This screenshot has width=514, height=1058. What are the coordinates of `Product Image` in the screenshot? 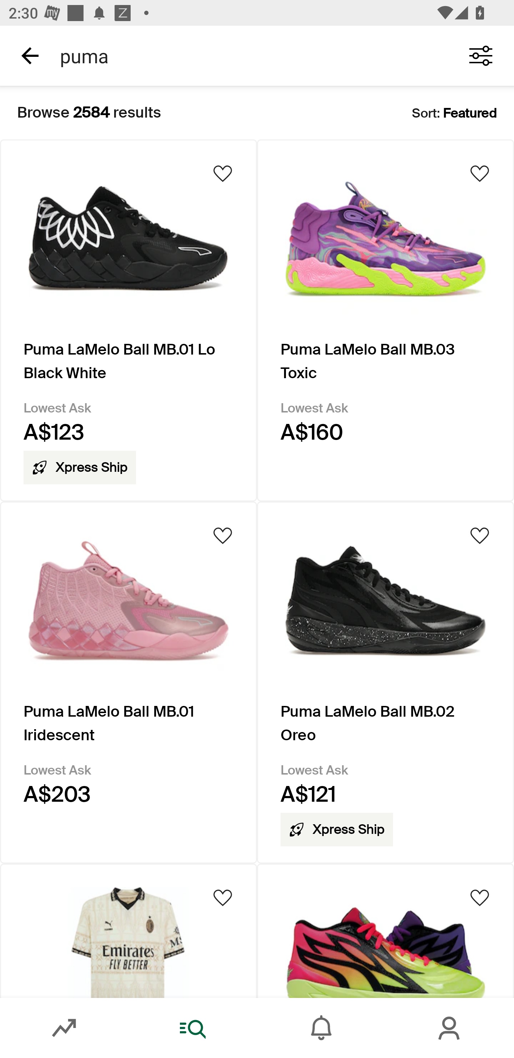 It's located at (385, 930).